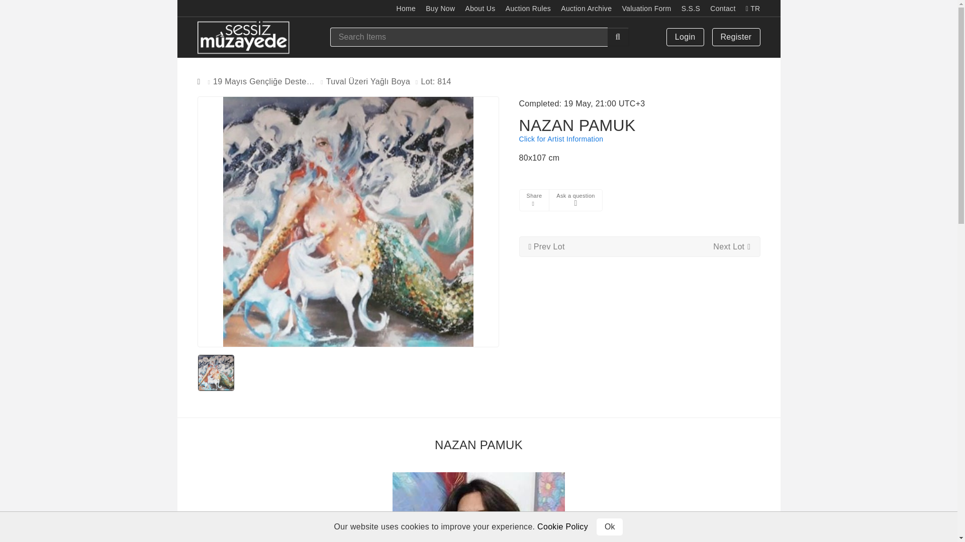 The image size is (965, 542). Describe the element at coordinates (685, 37) in the screenshot. I see `Login` at that location.